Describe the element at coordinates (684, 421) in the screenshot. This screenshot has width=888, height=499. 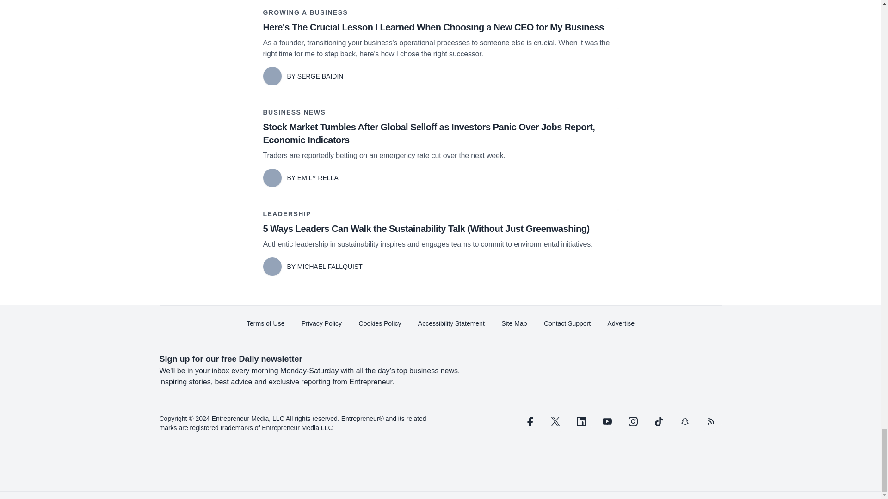
I see `snapchat` at that location.